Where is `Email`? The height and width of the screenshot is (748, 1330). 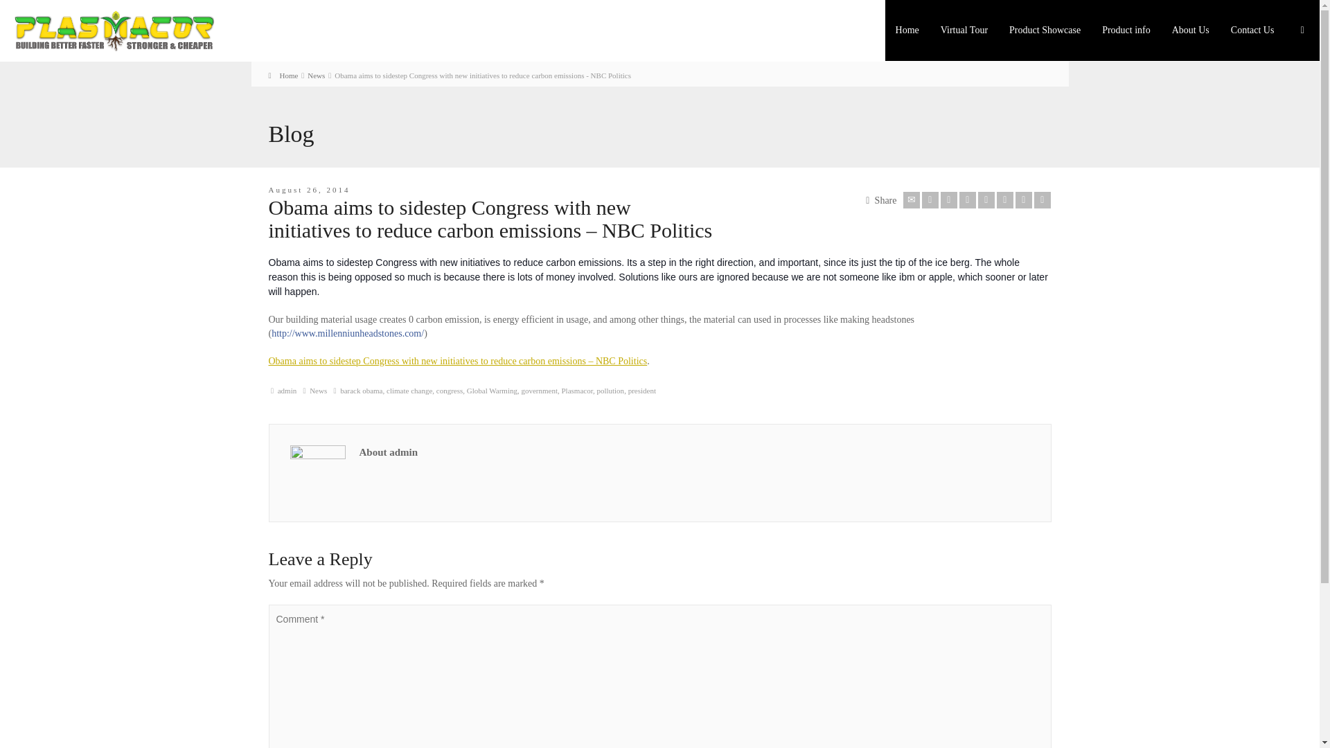
Email is located at coordinates (912, 199).